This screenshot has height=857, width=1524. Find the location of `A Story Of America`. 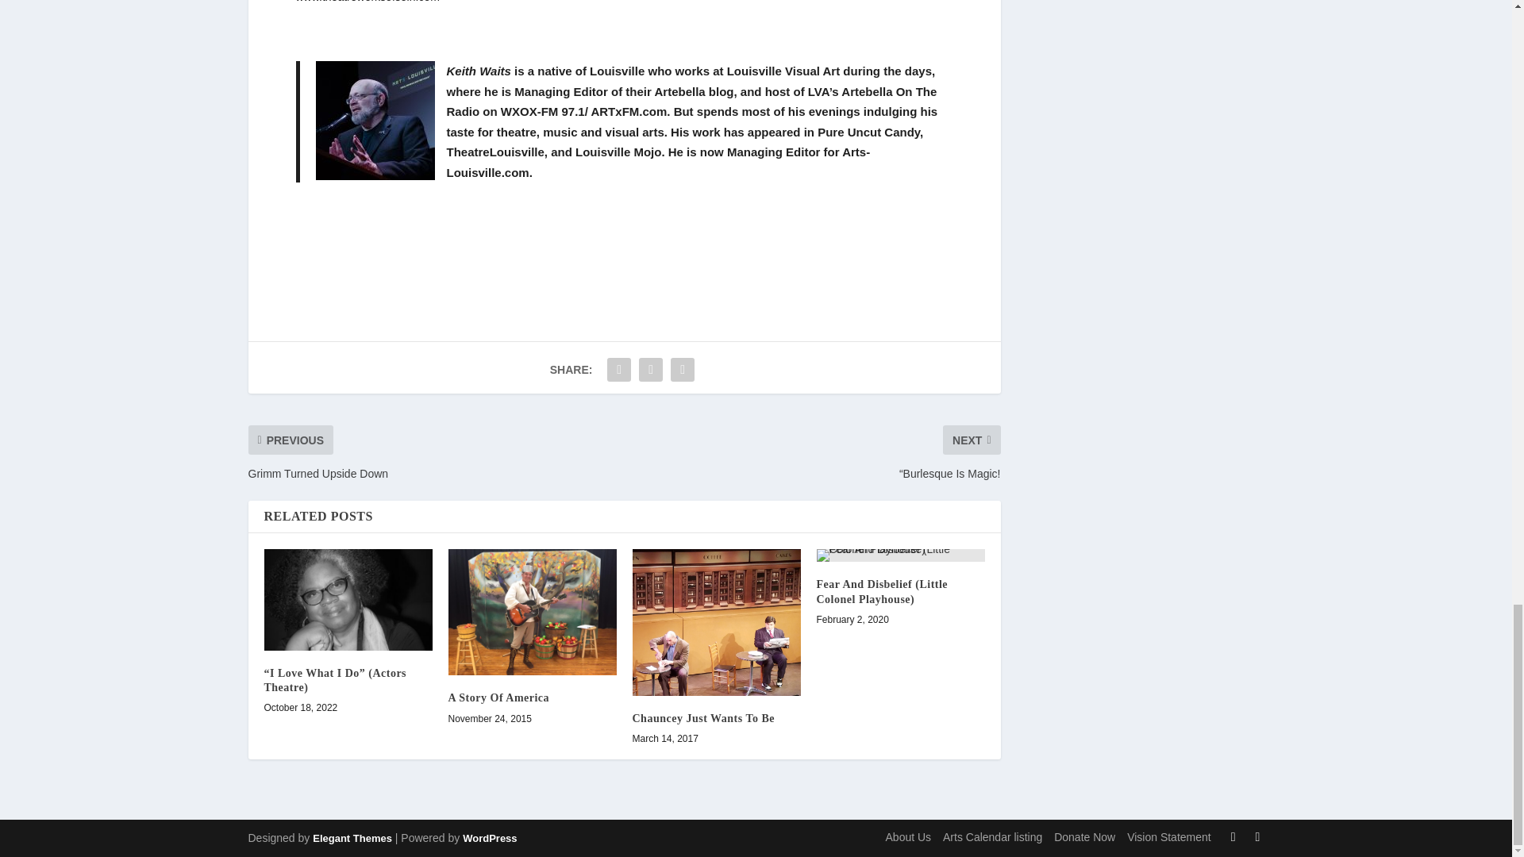

A Story Of America is located at coordinates (532, 613).